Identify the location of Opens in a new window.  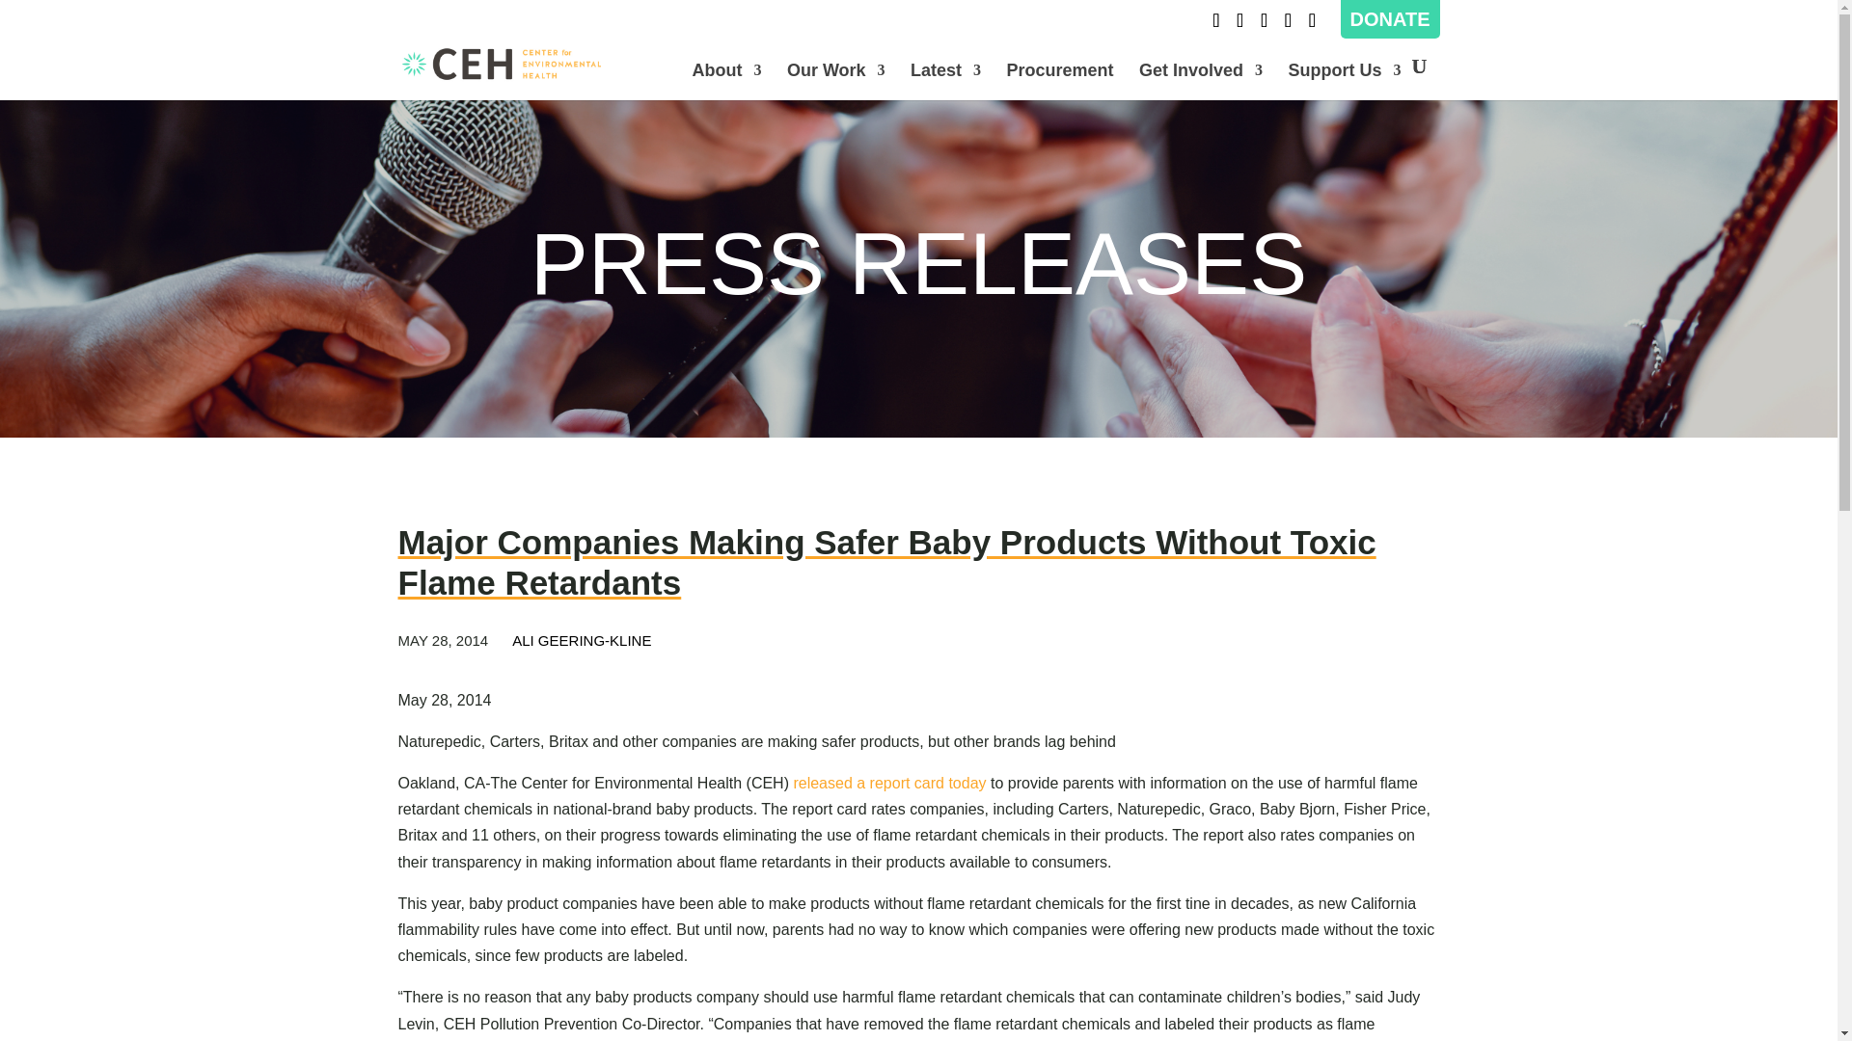
(1215, 25).